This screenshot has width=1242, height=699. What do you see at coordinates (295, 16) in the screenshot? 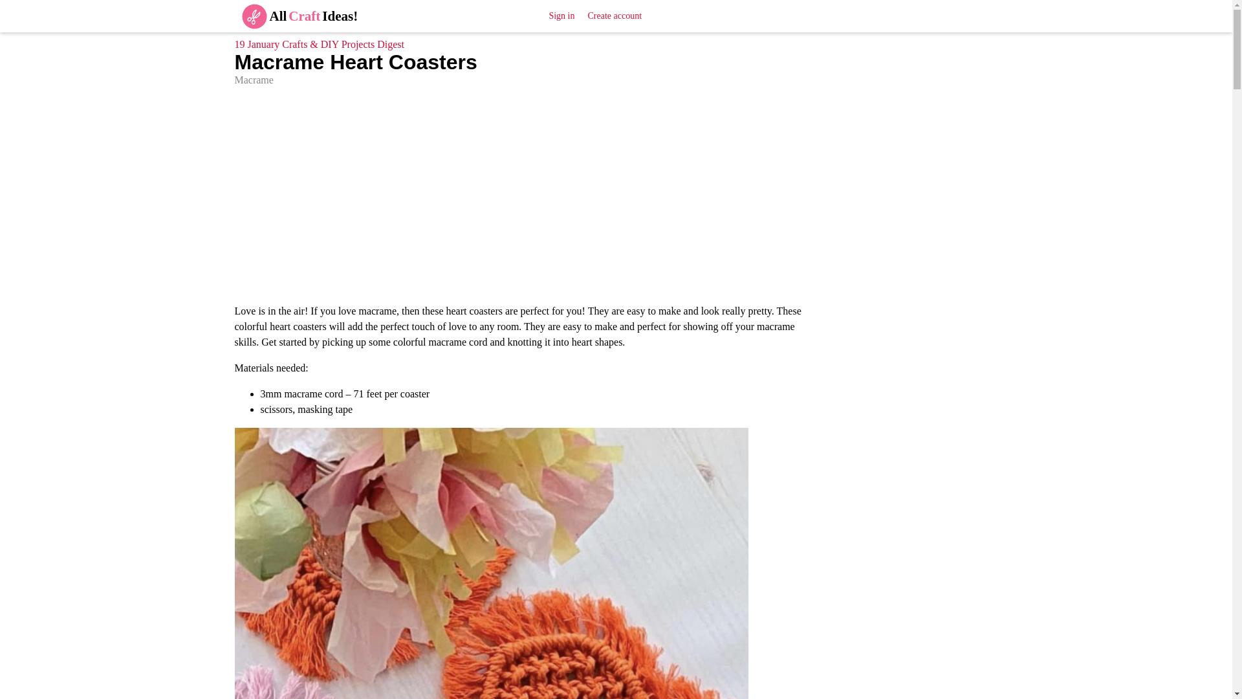
I see `AllCraftIdeas!` at bounding box center [295, 16].